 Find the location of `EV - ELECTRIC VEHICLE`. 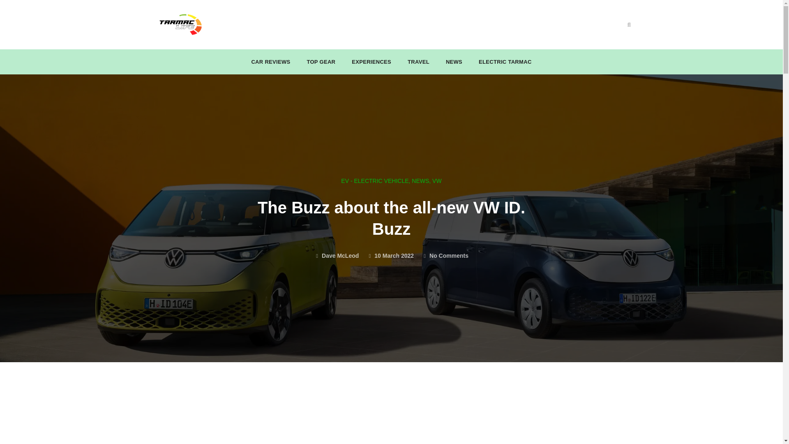

EV - ELECTRIC VEHICLE is located at coordinates (375, 181).